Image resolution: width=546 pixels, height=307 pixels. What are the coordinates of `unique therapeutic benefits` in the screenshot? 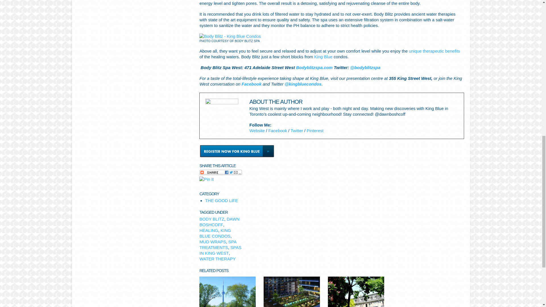 It's located at (435, 51).